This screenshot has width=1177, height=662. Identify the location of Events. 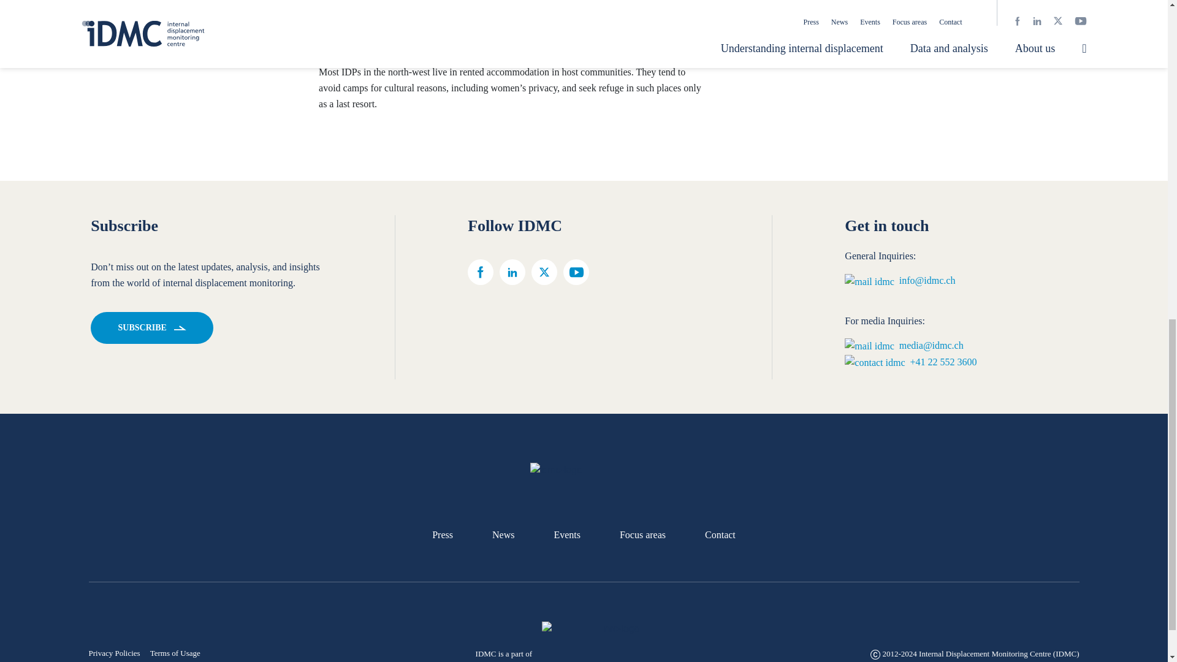
(566, 535).